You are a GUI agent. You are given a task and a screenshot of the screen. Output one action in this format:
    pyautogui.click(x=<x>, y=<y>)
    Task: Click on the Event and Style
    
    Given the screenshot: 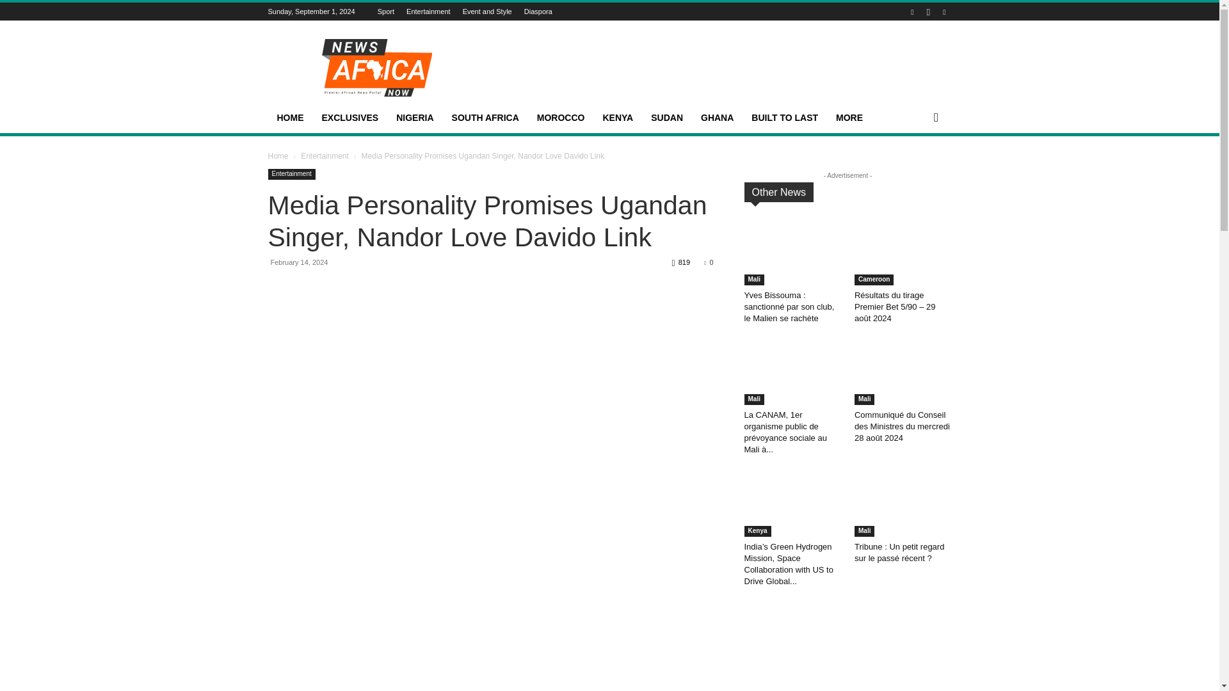 What is the action you would take?
    pyautogui.click(x=488, y=11)
    